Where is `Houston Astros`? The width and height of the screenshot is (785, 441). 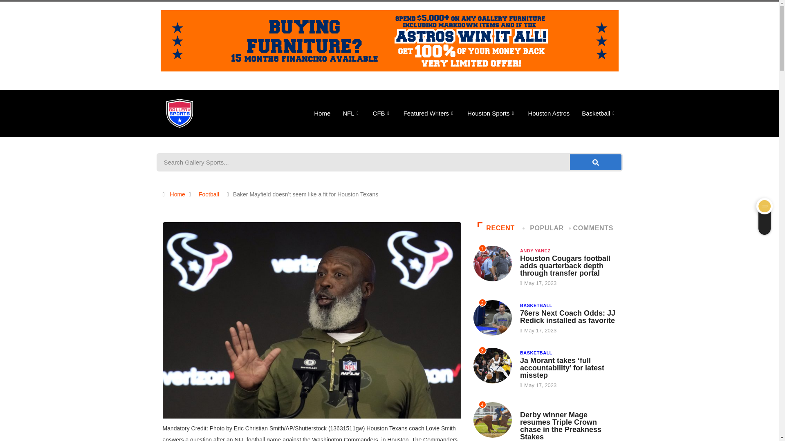
Houston Astros is located at coordinates (549, 113).